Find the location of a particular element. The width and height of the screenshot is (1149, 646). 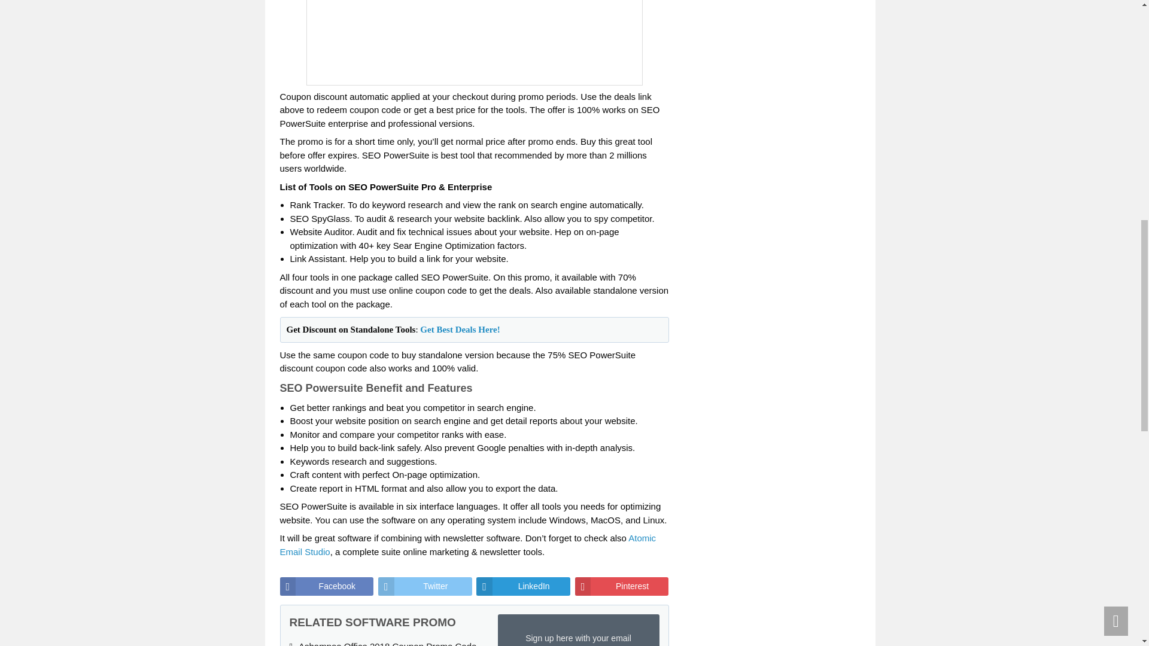

Facebook Share is located at coordinates (327, 586).